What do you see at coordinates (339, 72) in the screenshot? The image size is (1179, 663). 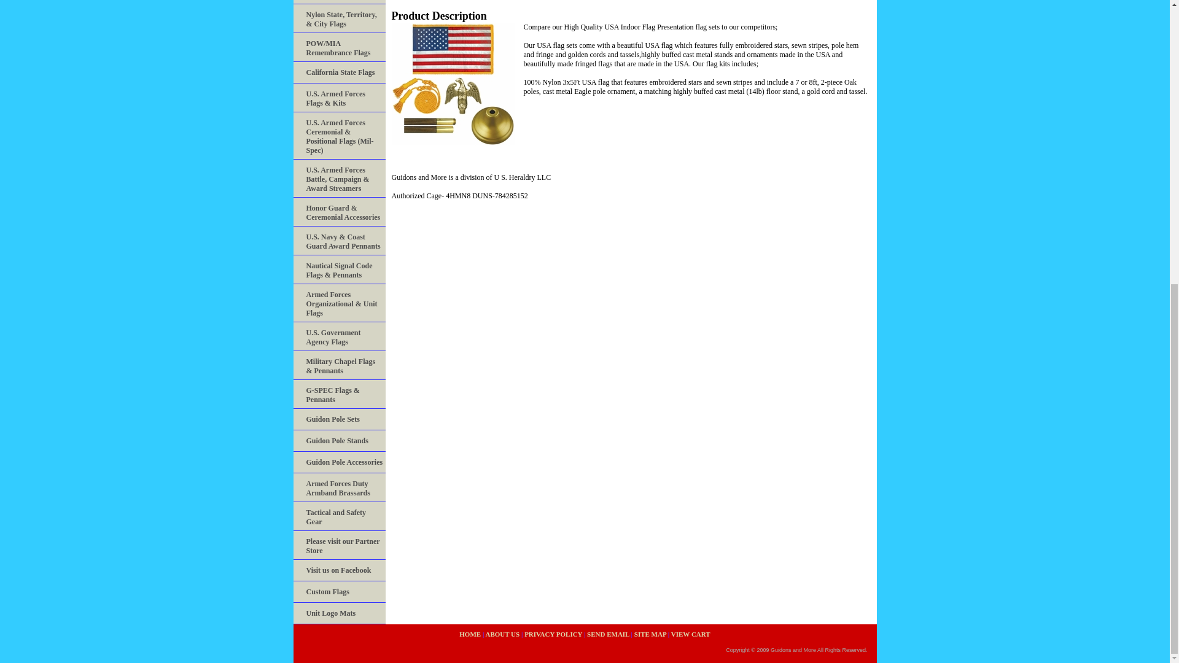 I see `California State Flags` at bounding box center [339, 72].